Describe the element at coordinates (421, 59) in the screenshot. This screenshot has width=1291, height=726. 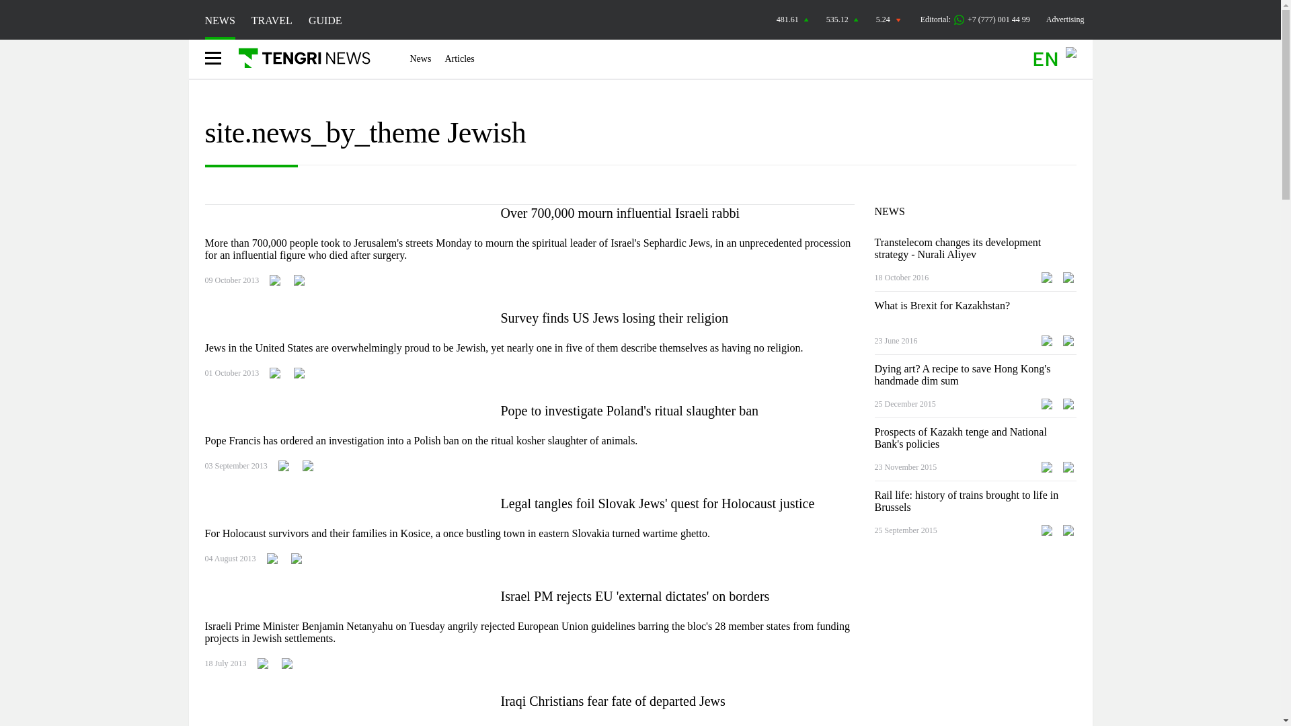
I see `News` at that location.